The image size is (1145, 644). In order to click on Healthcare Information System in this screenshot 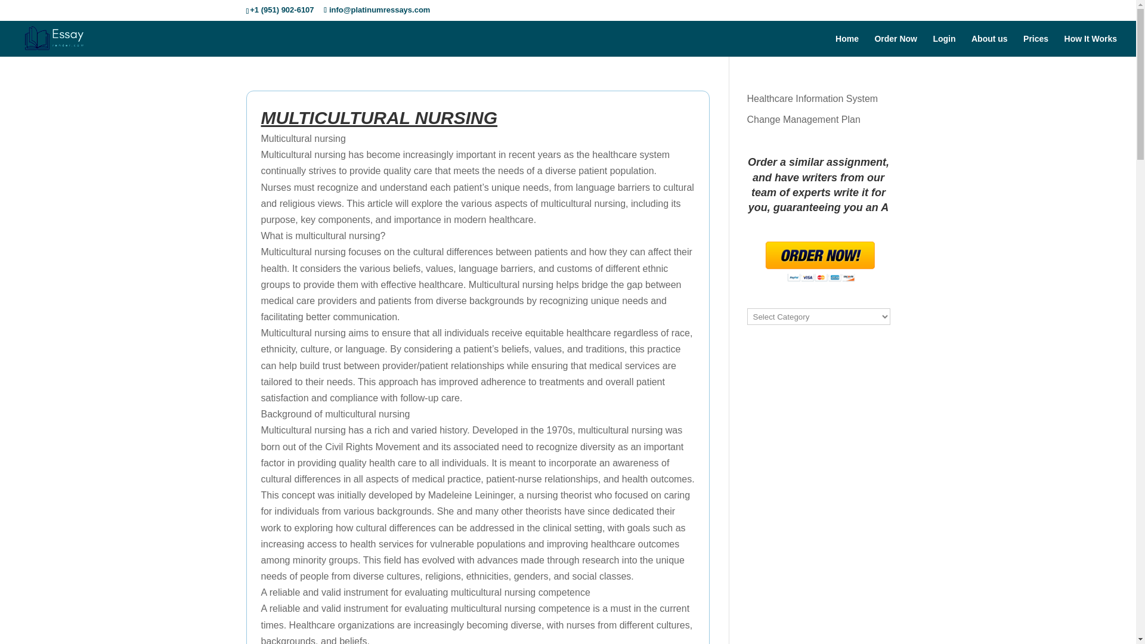, I will do `click(812, 98)`.